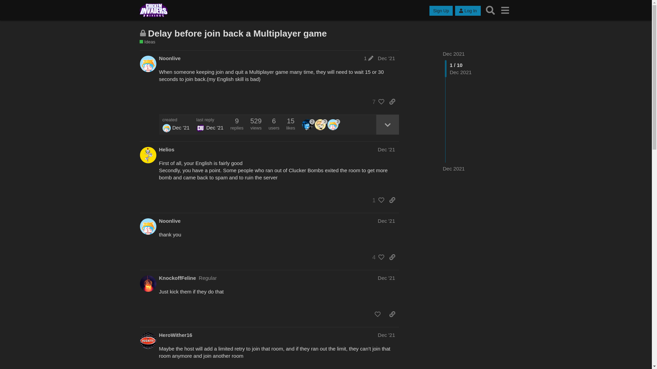  What do you see at coordinates (386, 58) in the screenshot?
I see `Dec '21` at bounding box center [386, 58].